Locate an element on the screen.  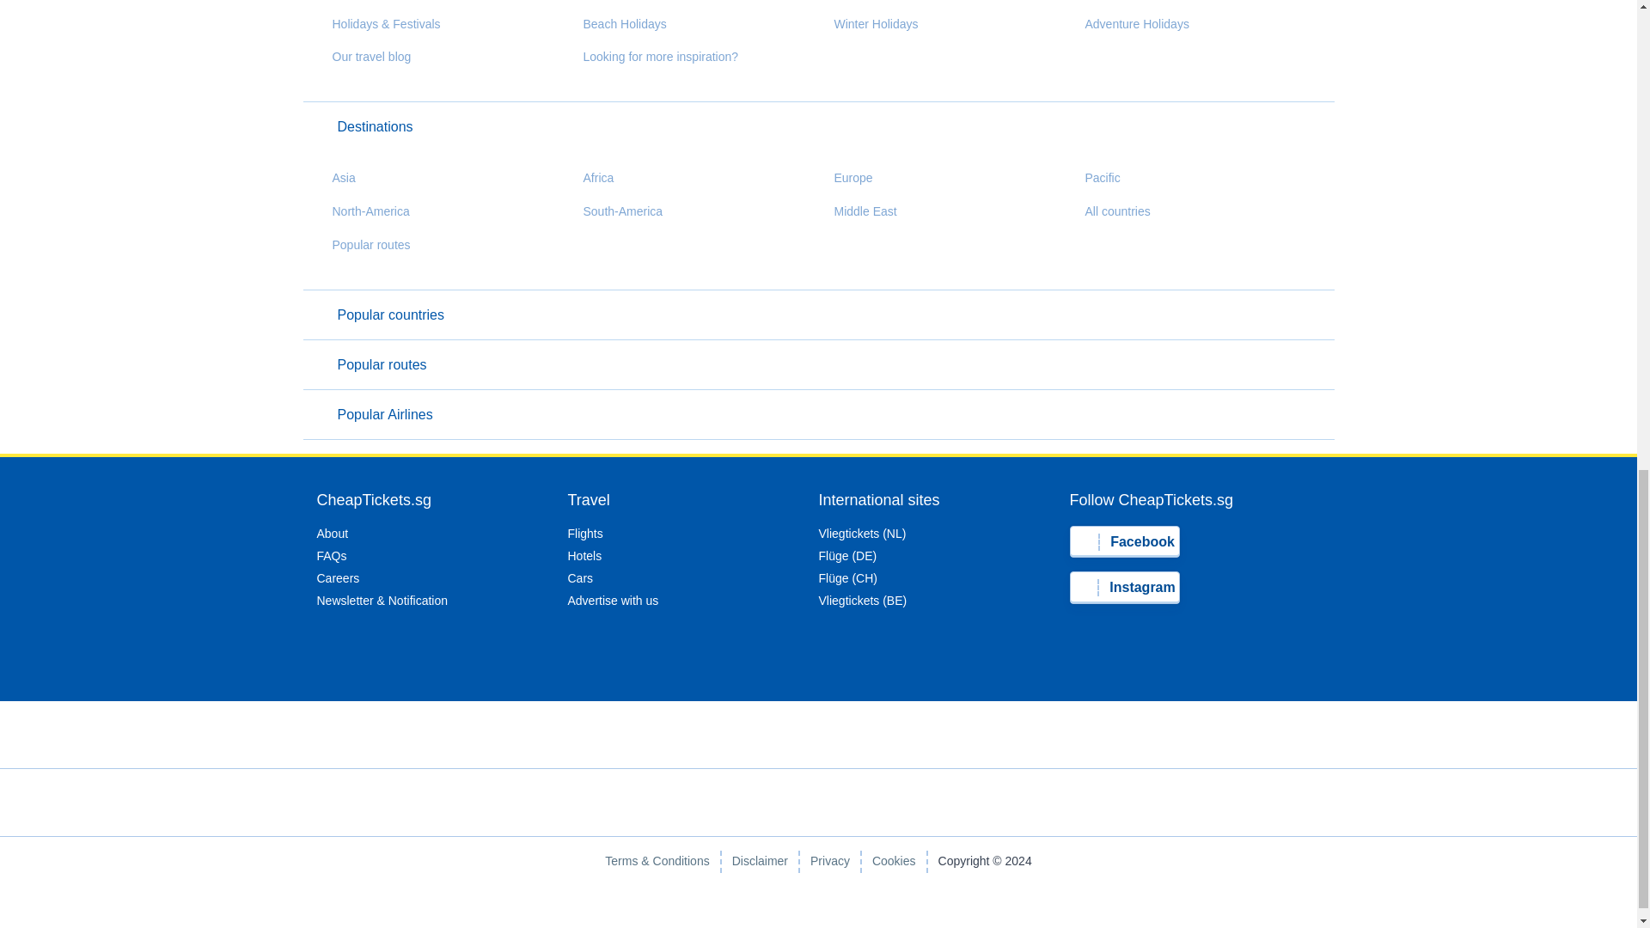
Careers is located at coordinates (338, 578).